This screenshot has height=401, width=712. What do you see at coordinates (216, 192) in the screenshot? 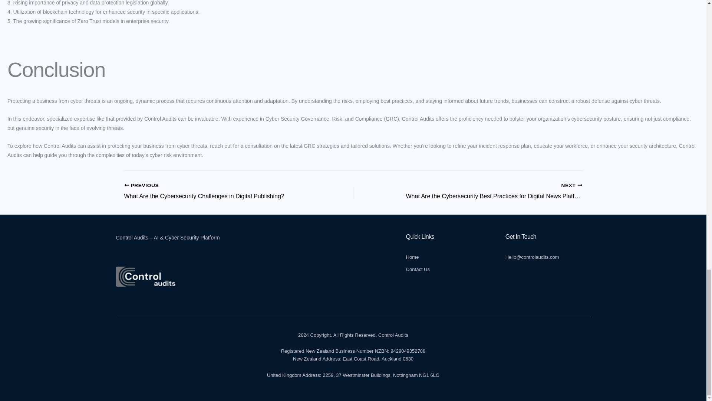
I see `What Are the Cybersecurity Challenges in Digital Publishing?` at bounding box center [216, 192].